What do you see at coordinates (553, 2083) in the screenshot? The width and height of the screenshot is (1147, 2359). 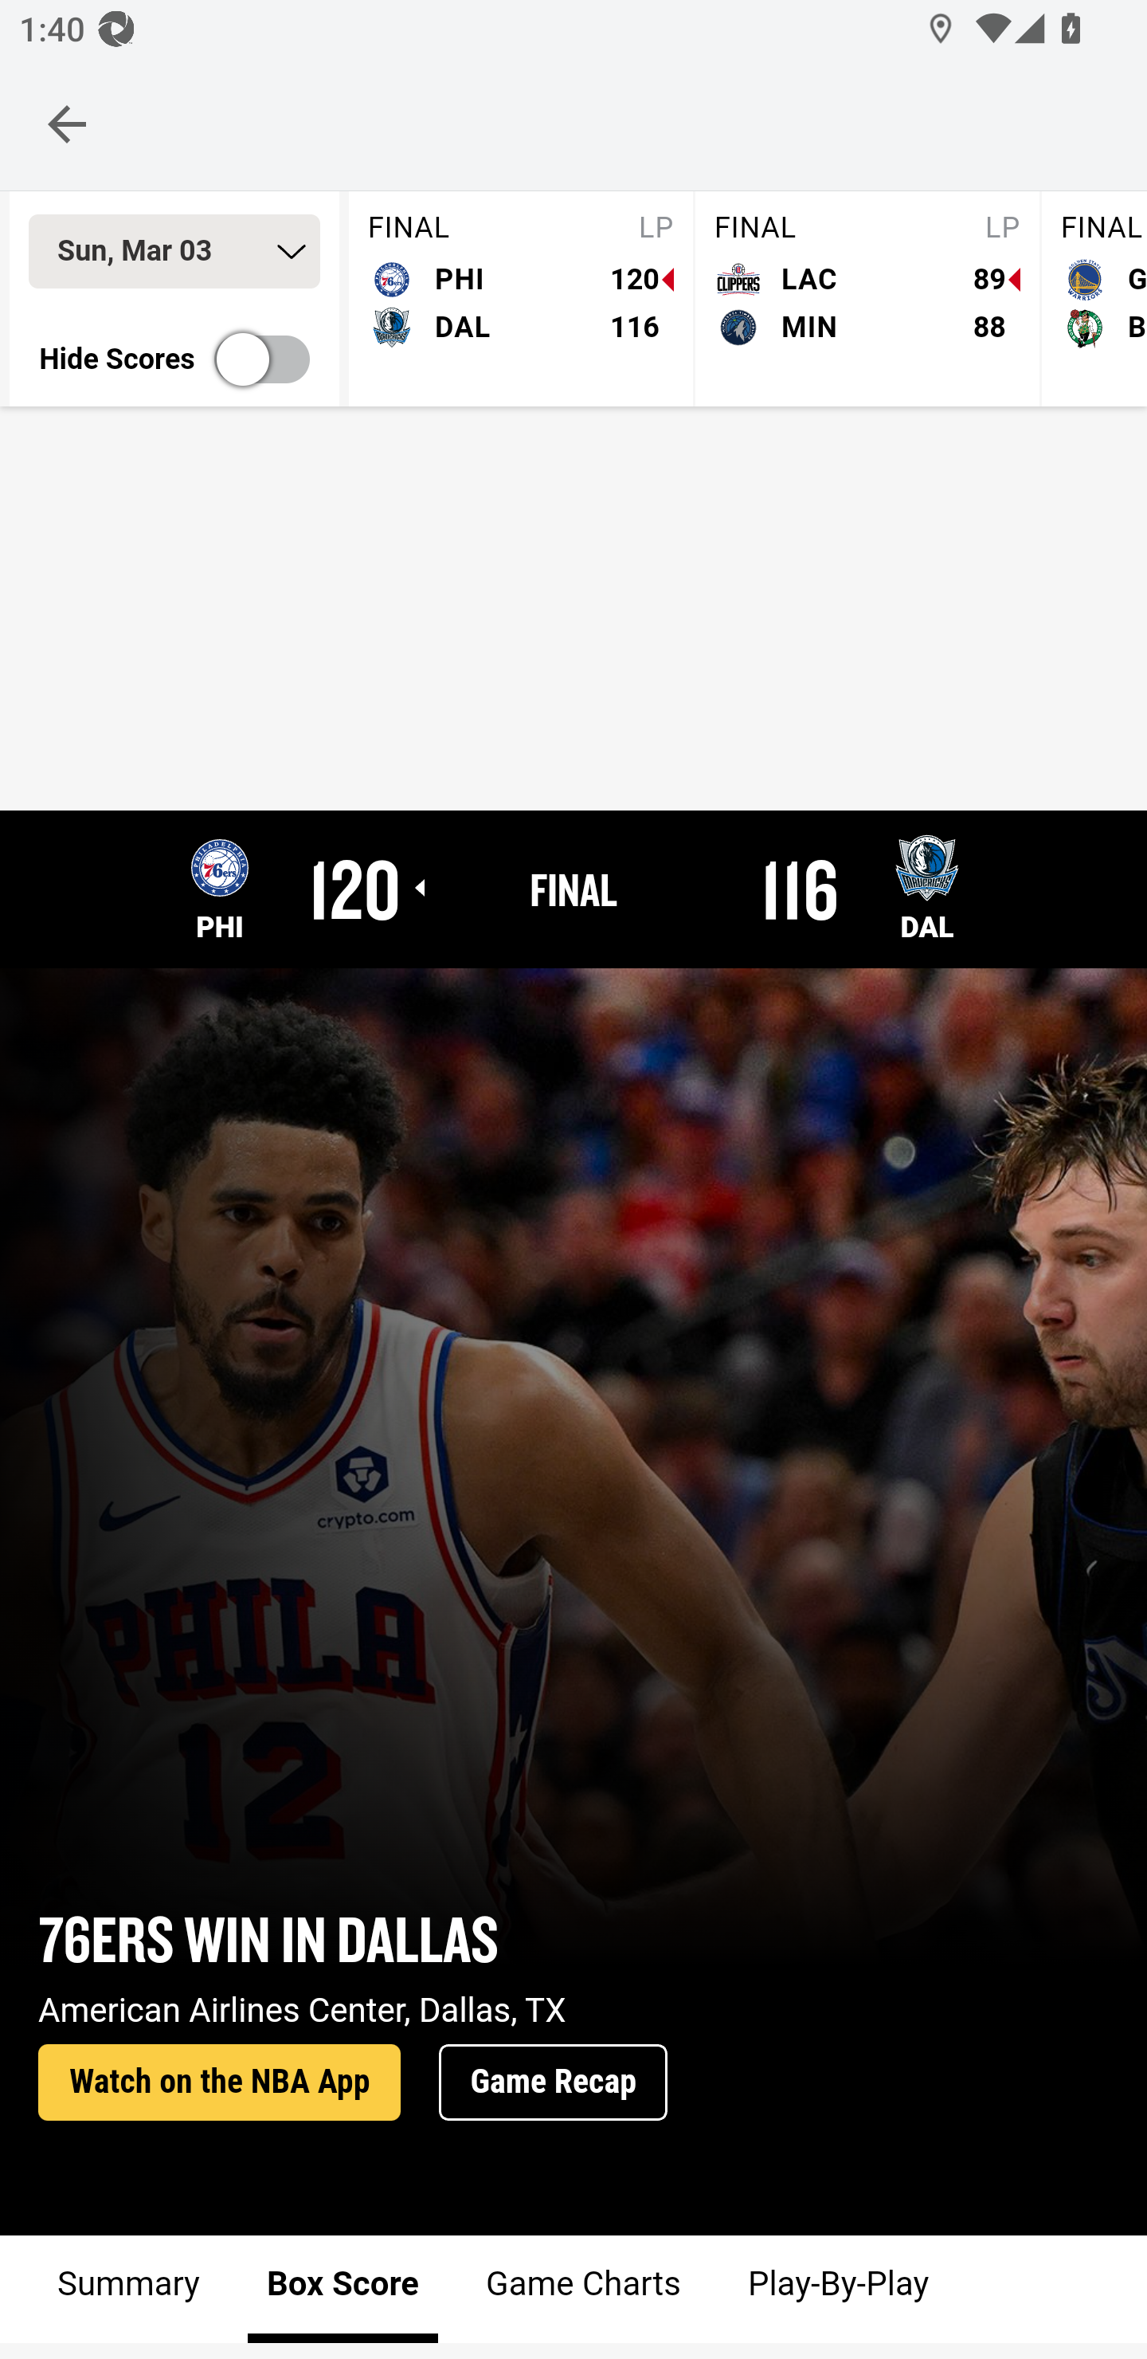 I see `Game Recap` at bounding box center [553, 2083].